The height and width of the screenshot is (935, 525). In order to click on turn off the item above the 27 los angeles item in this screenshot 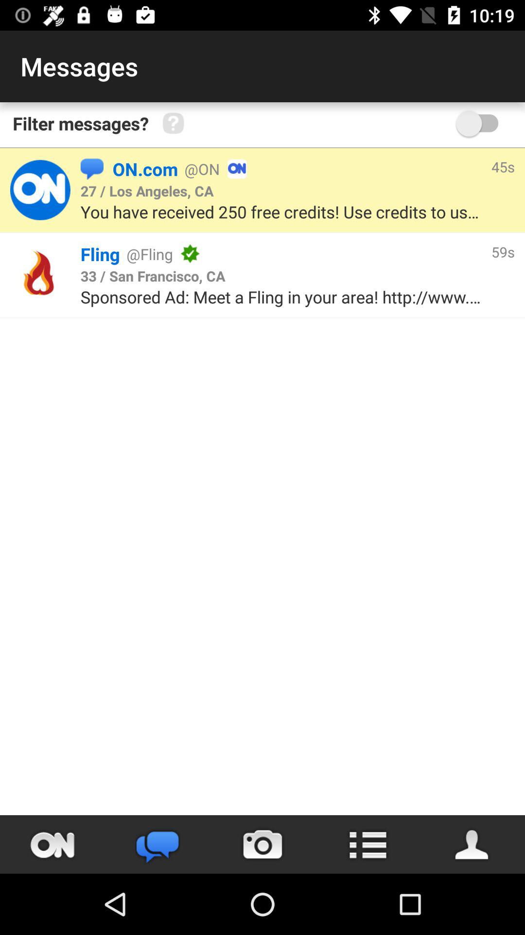, I will do `click(91, 168)`.